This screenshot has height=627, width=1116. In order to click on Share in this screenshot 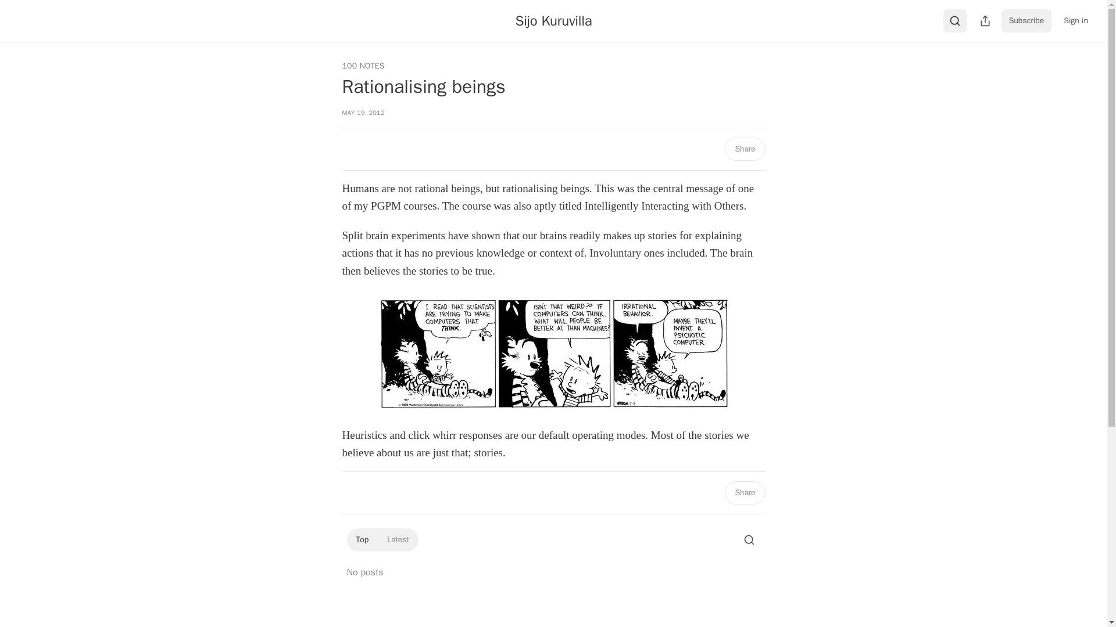, I will do `click(744, 493)`.